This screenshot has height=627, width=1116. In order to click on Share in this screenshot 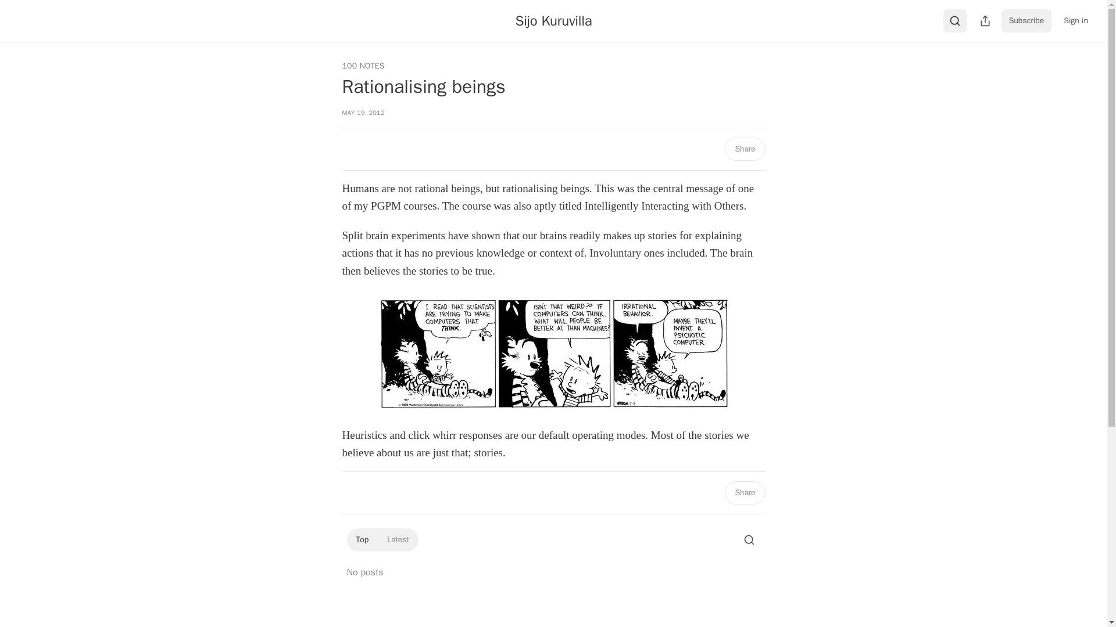, I will do `click(744, 493)`.